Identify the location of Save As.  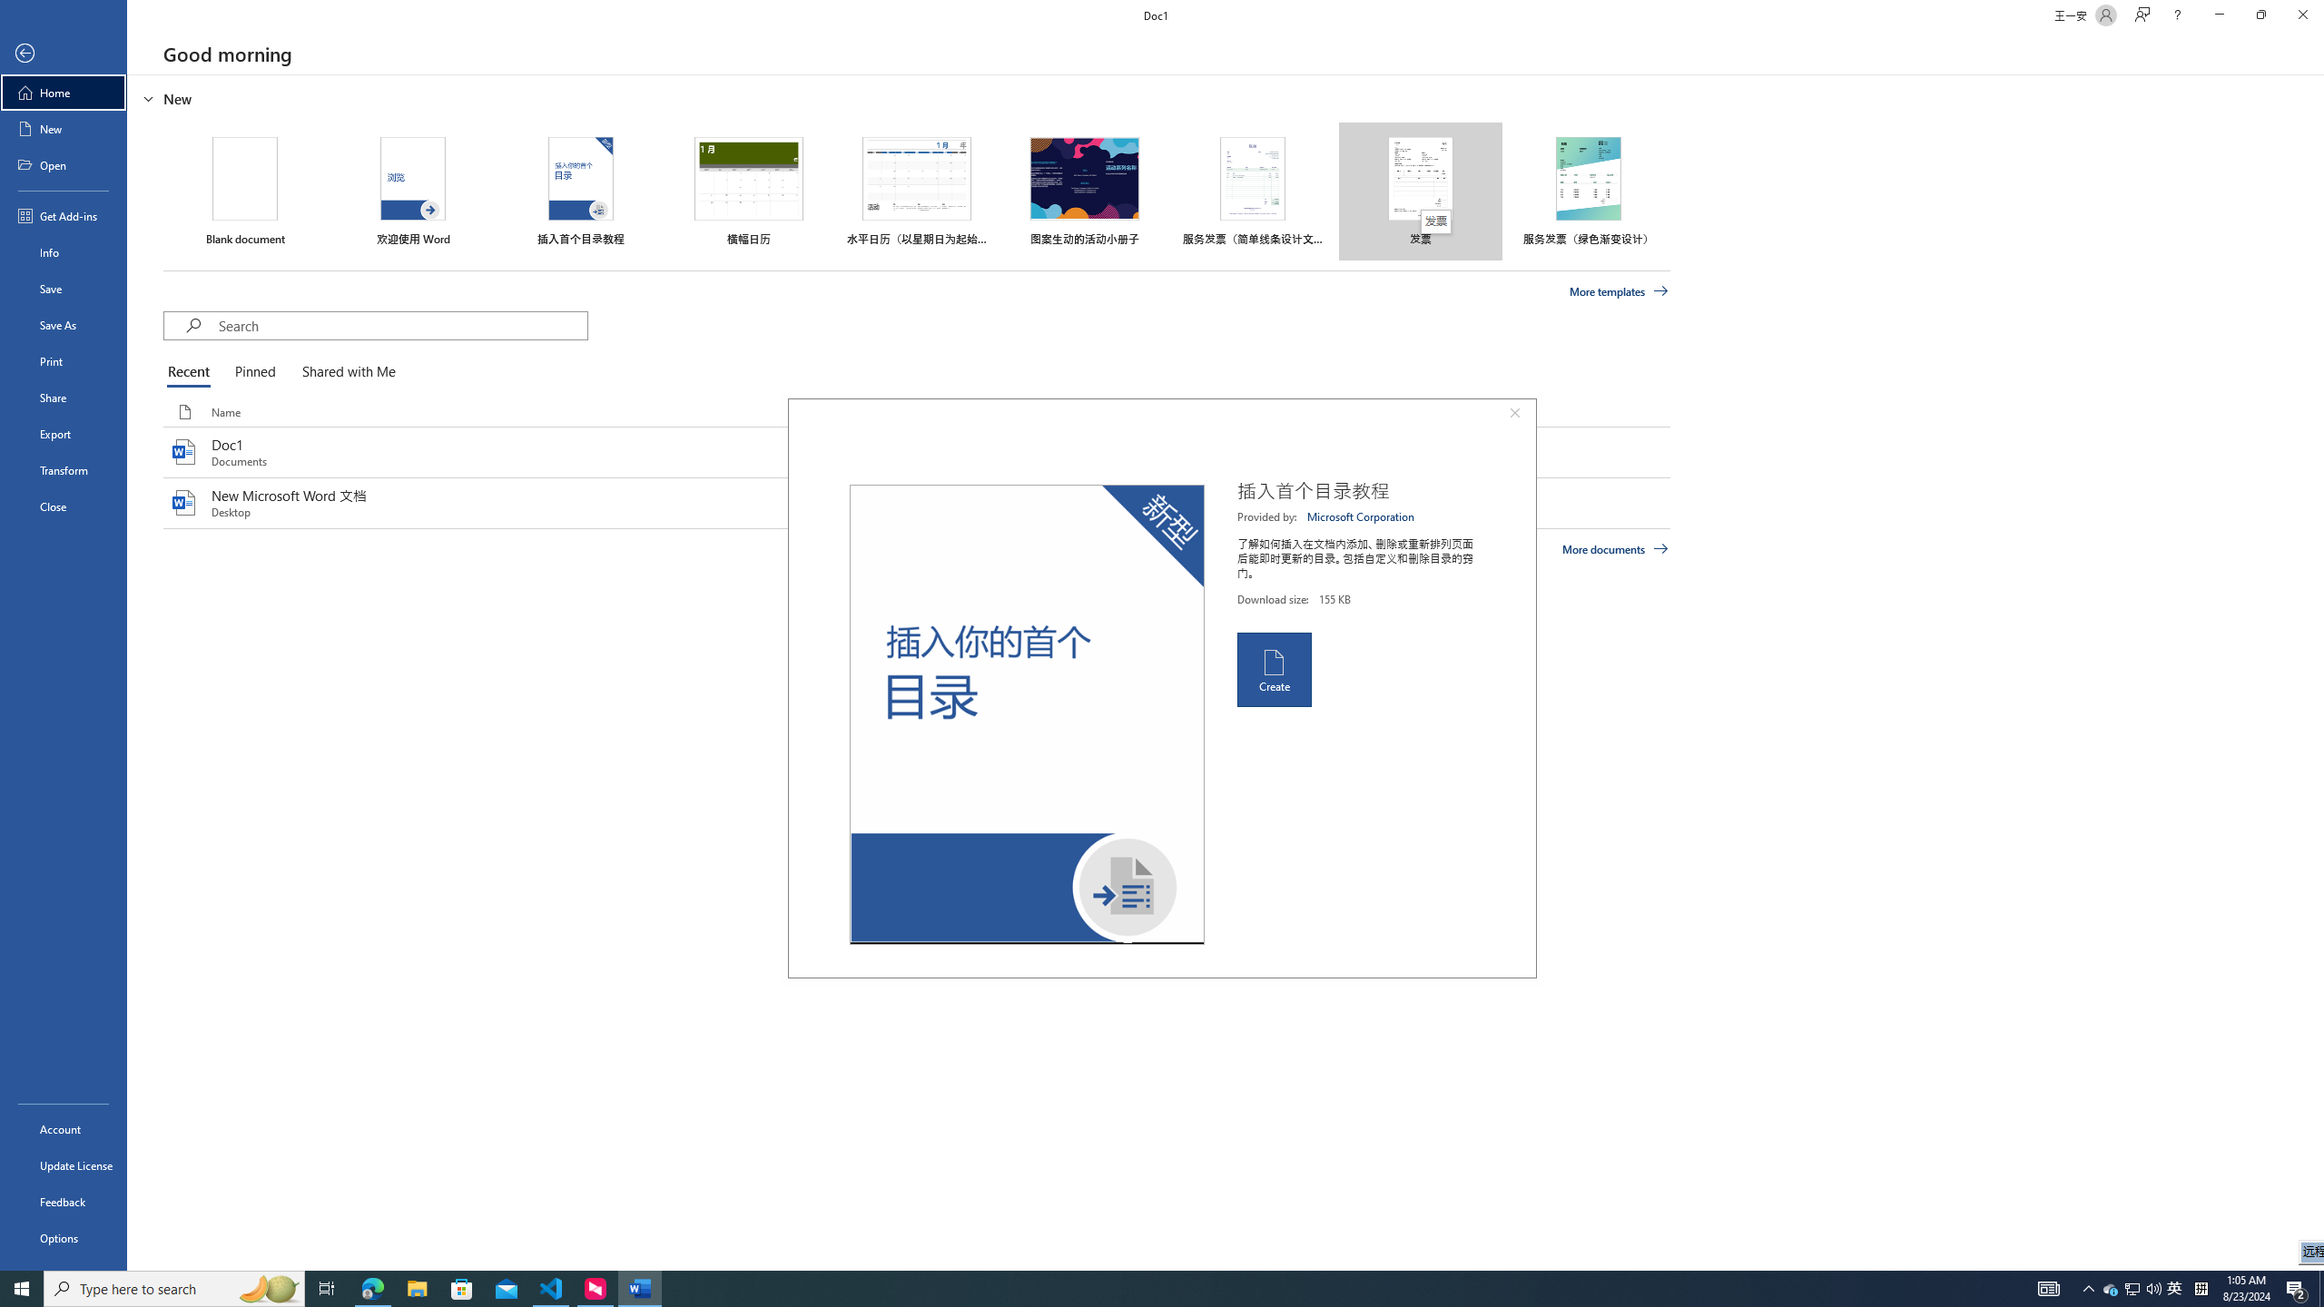
(64, 325).